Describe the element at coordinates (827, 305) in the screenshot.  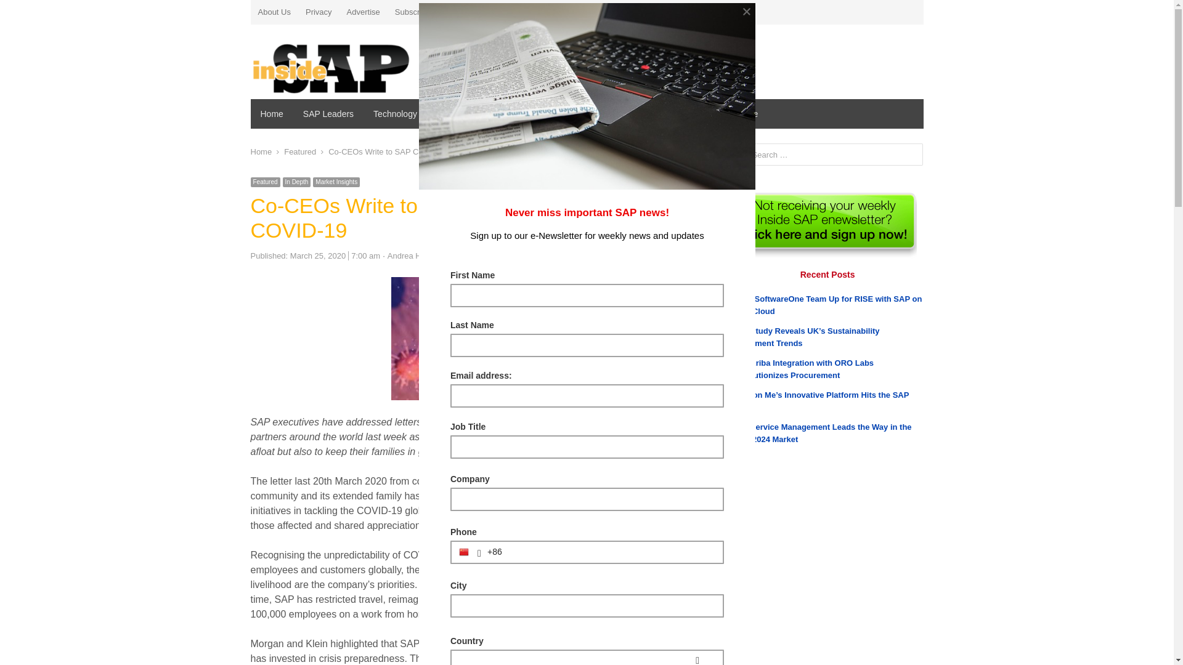
I see `AWS, SoftwareOne Team Up for RISE with SAP on AWS Cloud` at that location.